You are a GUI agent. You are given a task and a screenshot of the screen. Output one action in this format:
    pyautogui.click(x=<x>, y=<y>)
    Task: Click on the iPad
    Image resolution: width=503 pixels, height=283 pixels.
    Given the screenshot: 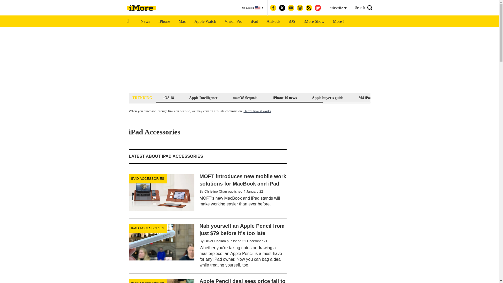 What is the action you would take?
    pyautogui.click(x=254, y=21)
    